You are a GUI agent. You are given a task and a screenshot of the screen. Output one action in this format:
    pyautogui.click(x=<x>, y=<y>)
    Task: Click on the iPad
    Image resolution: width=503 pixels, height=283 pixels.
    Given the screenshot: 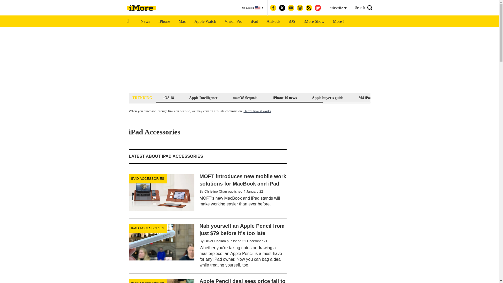 What is the action you would take?
    pyautogui.click(x=254, y=21)
    